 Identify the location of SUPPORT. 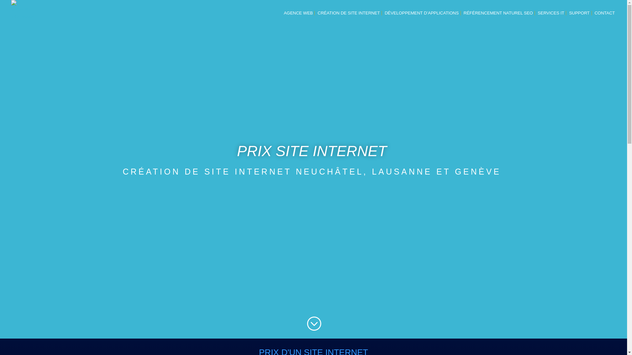
(579, 18).